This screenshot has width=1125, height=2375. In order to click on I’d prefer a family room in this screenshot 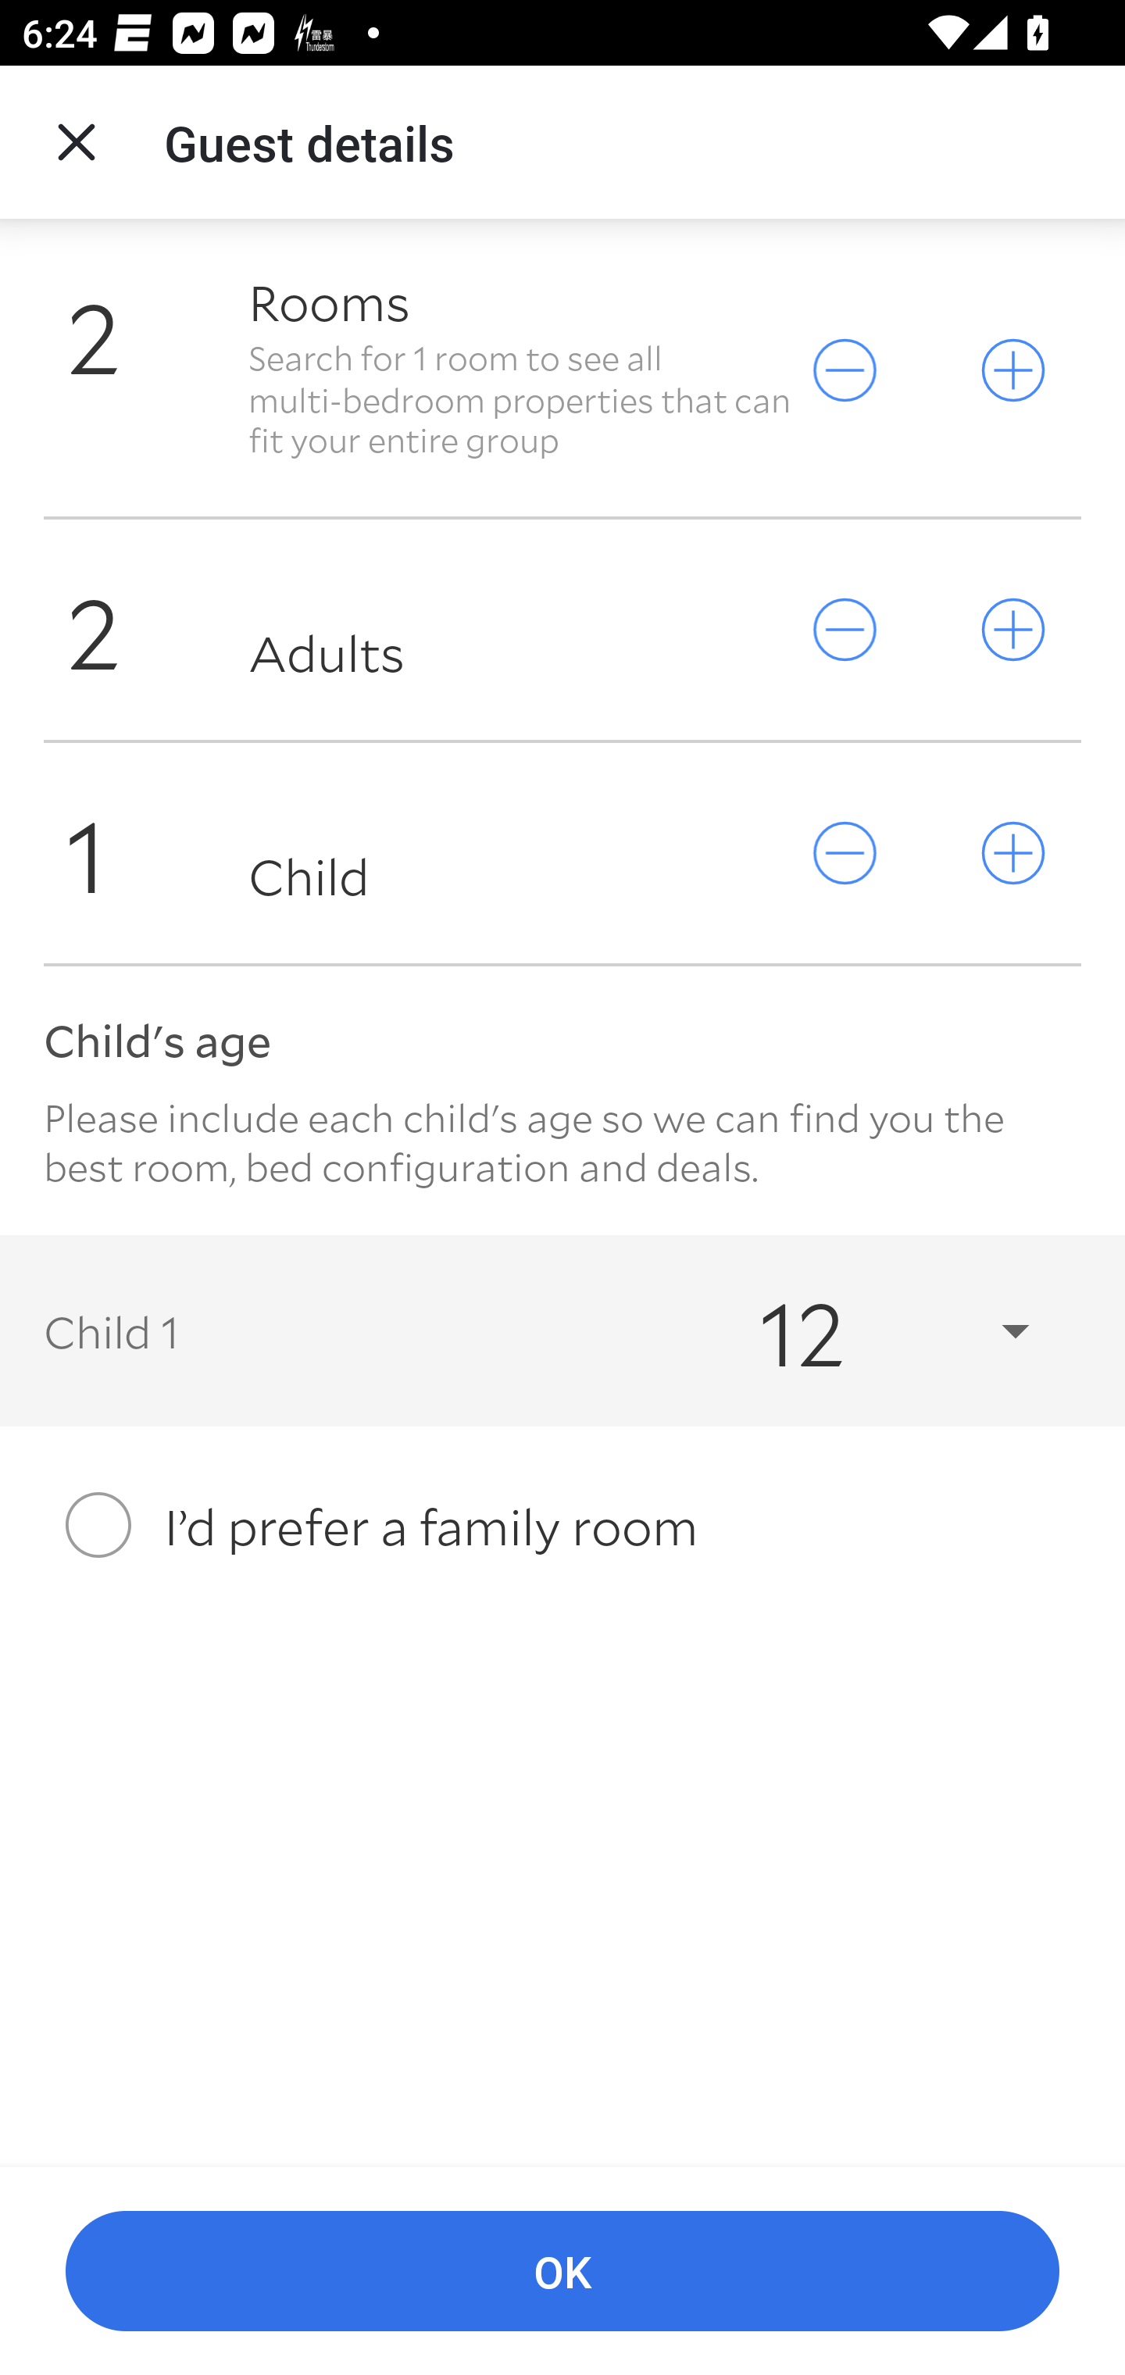, I will do `click(562, 1525)`.